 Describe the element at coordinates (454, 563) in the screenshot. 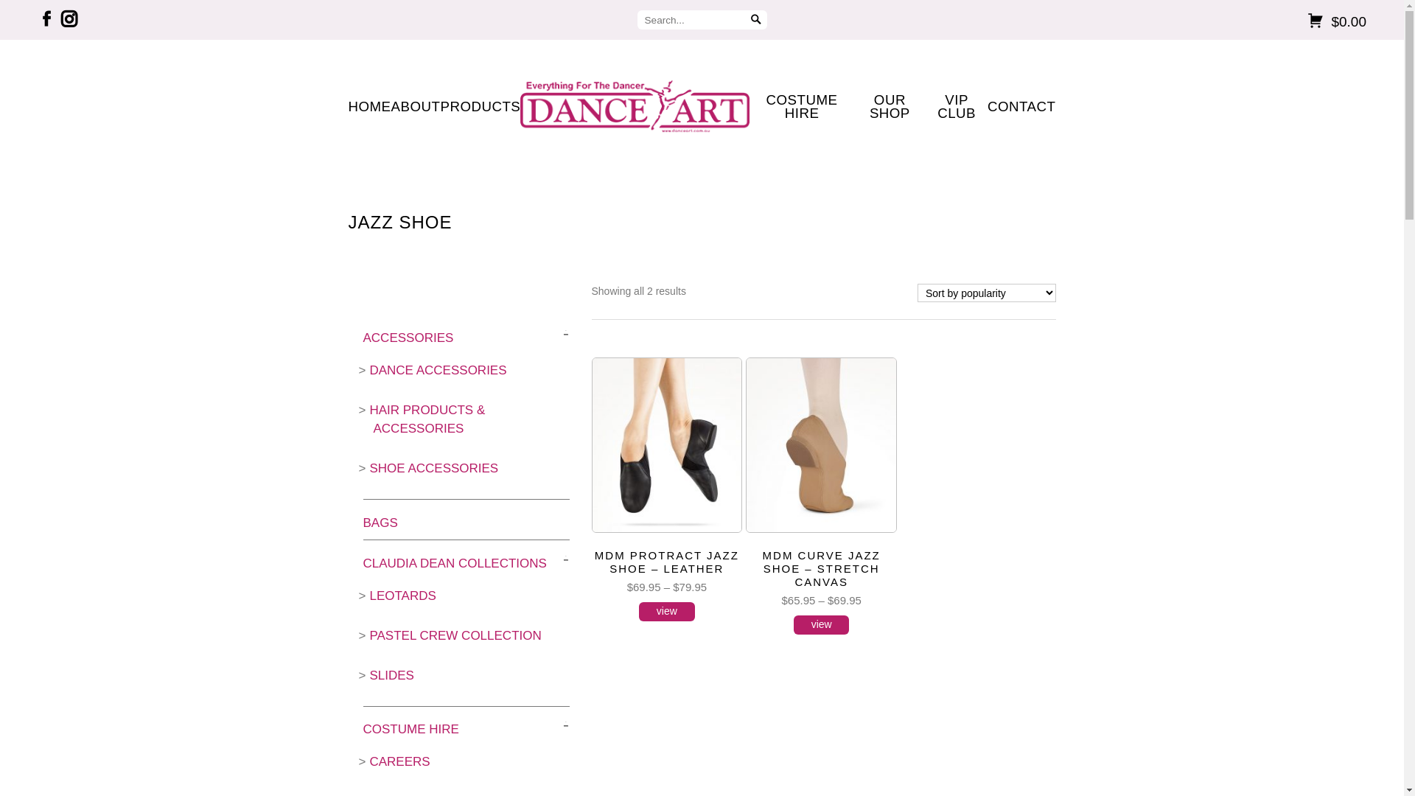

I see `CLAUDIA DEAN COLLECTIONS` at that location.